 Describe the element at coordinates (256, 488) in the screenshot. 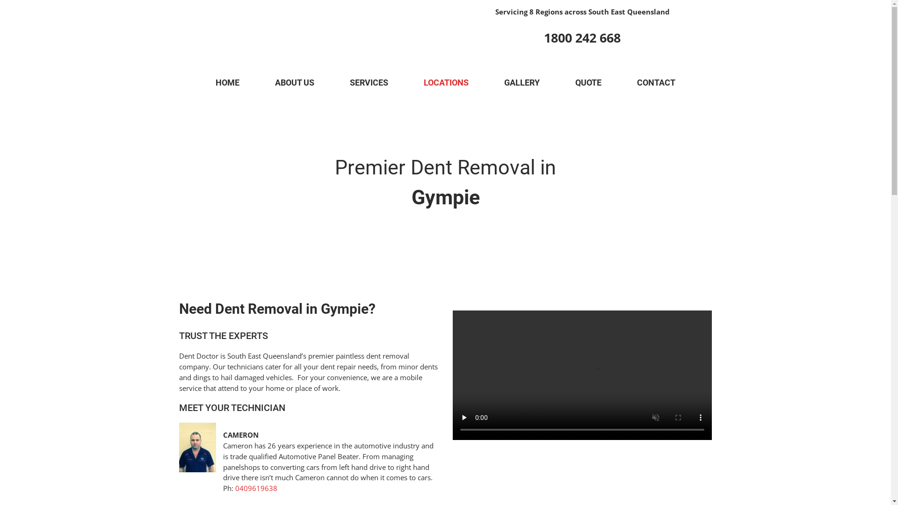

I see `0409619638` at that location.